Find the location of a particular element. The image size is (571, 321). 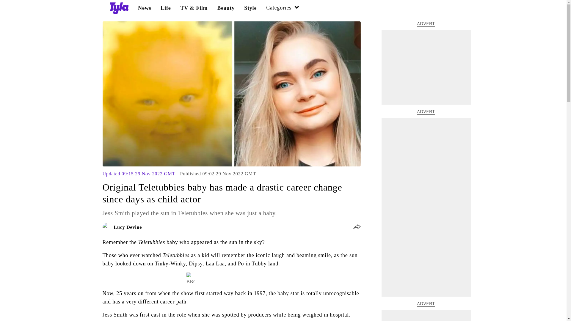

Life is located at coordinates (165, 8).